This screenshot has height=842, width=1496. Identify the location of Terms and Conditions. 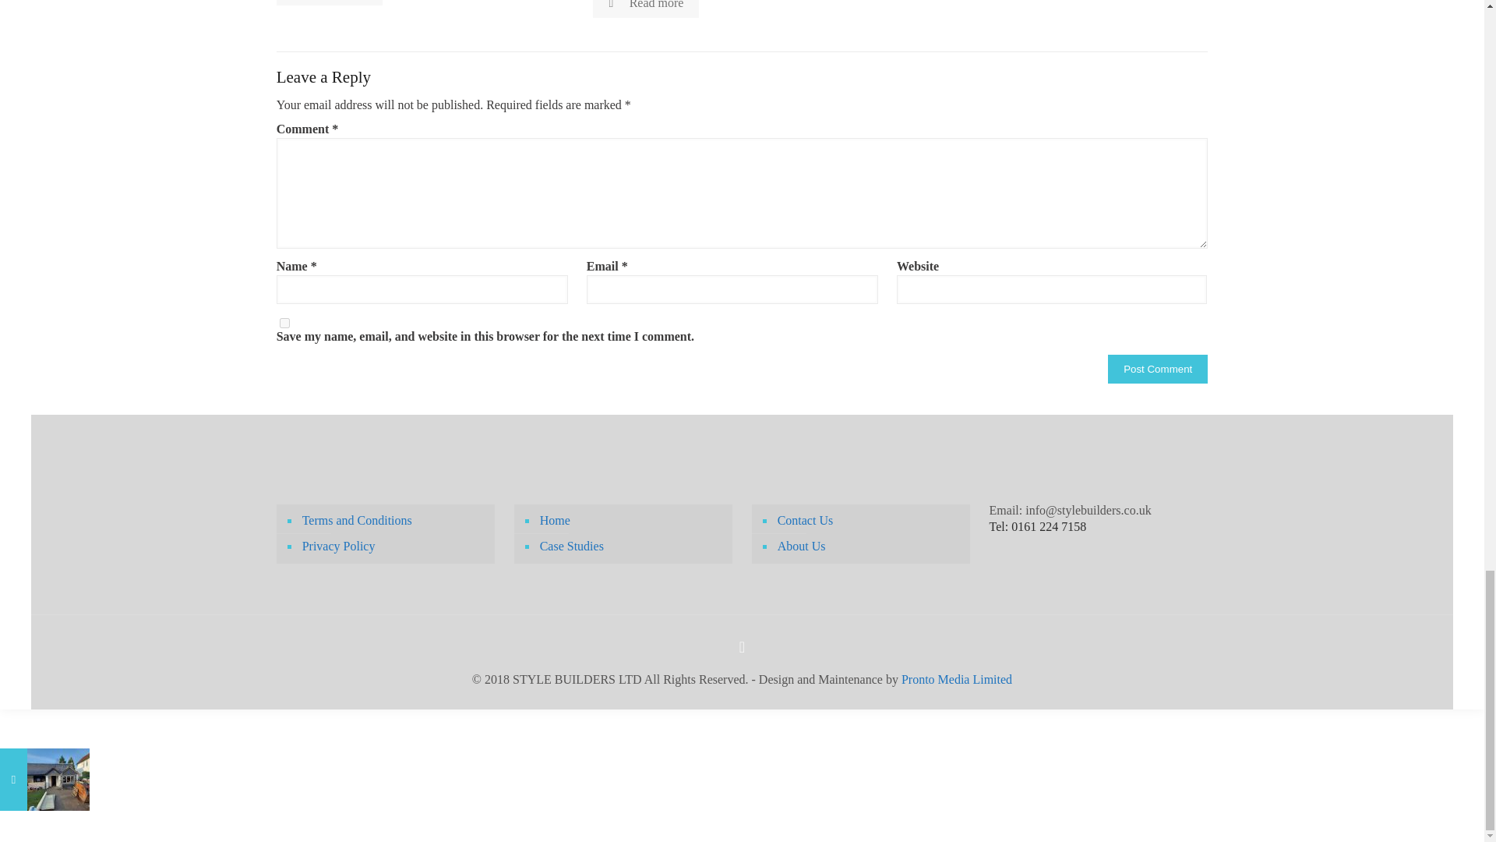
(393, 521).